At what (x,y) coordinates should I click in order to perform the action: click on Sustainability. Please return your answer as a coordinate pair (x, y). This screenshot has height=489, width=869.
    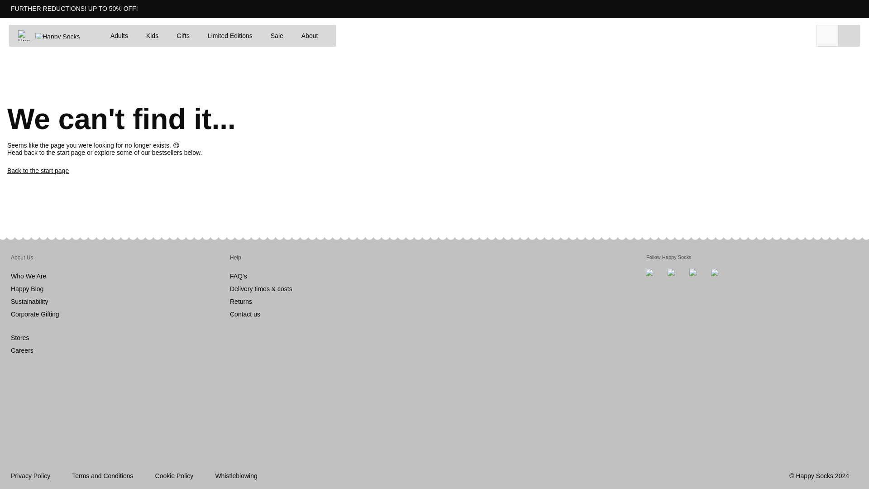
    Looking at the image, I should click on (29, 301).